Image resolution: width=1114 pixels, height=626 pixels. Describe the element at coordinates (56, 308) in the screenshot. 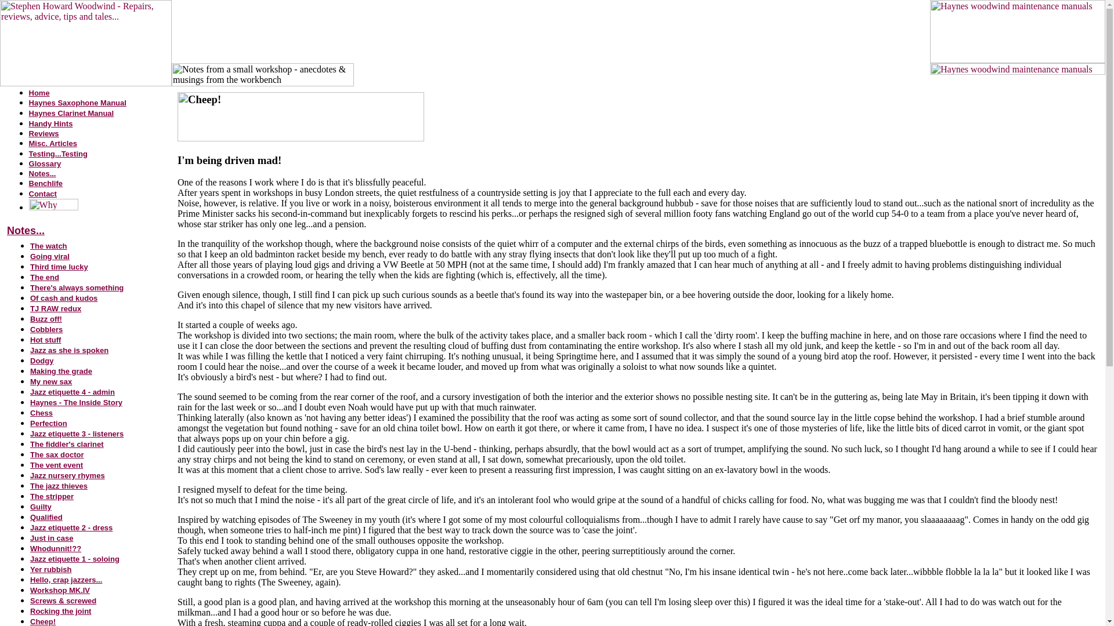

I see `TJ RAW redux` at that location.